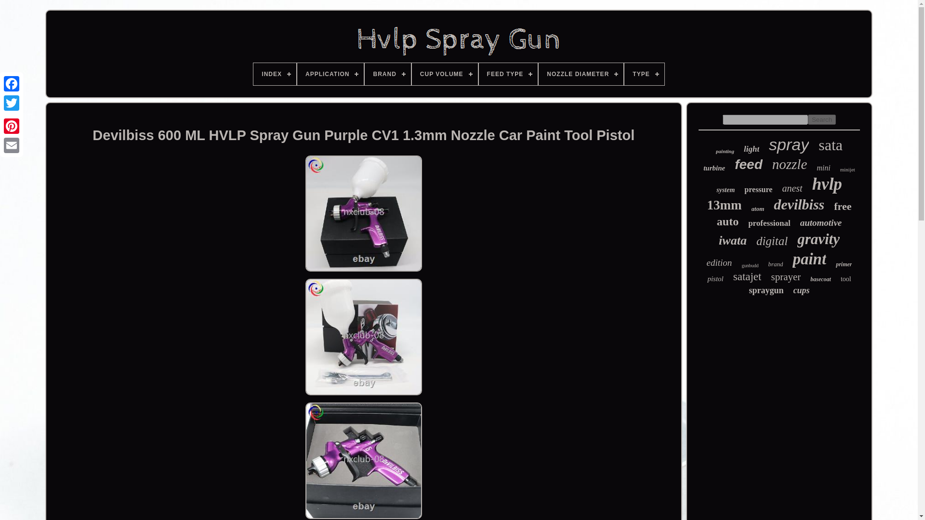  I want to click on CUP VOLUME, so click(445, 74).